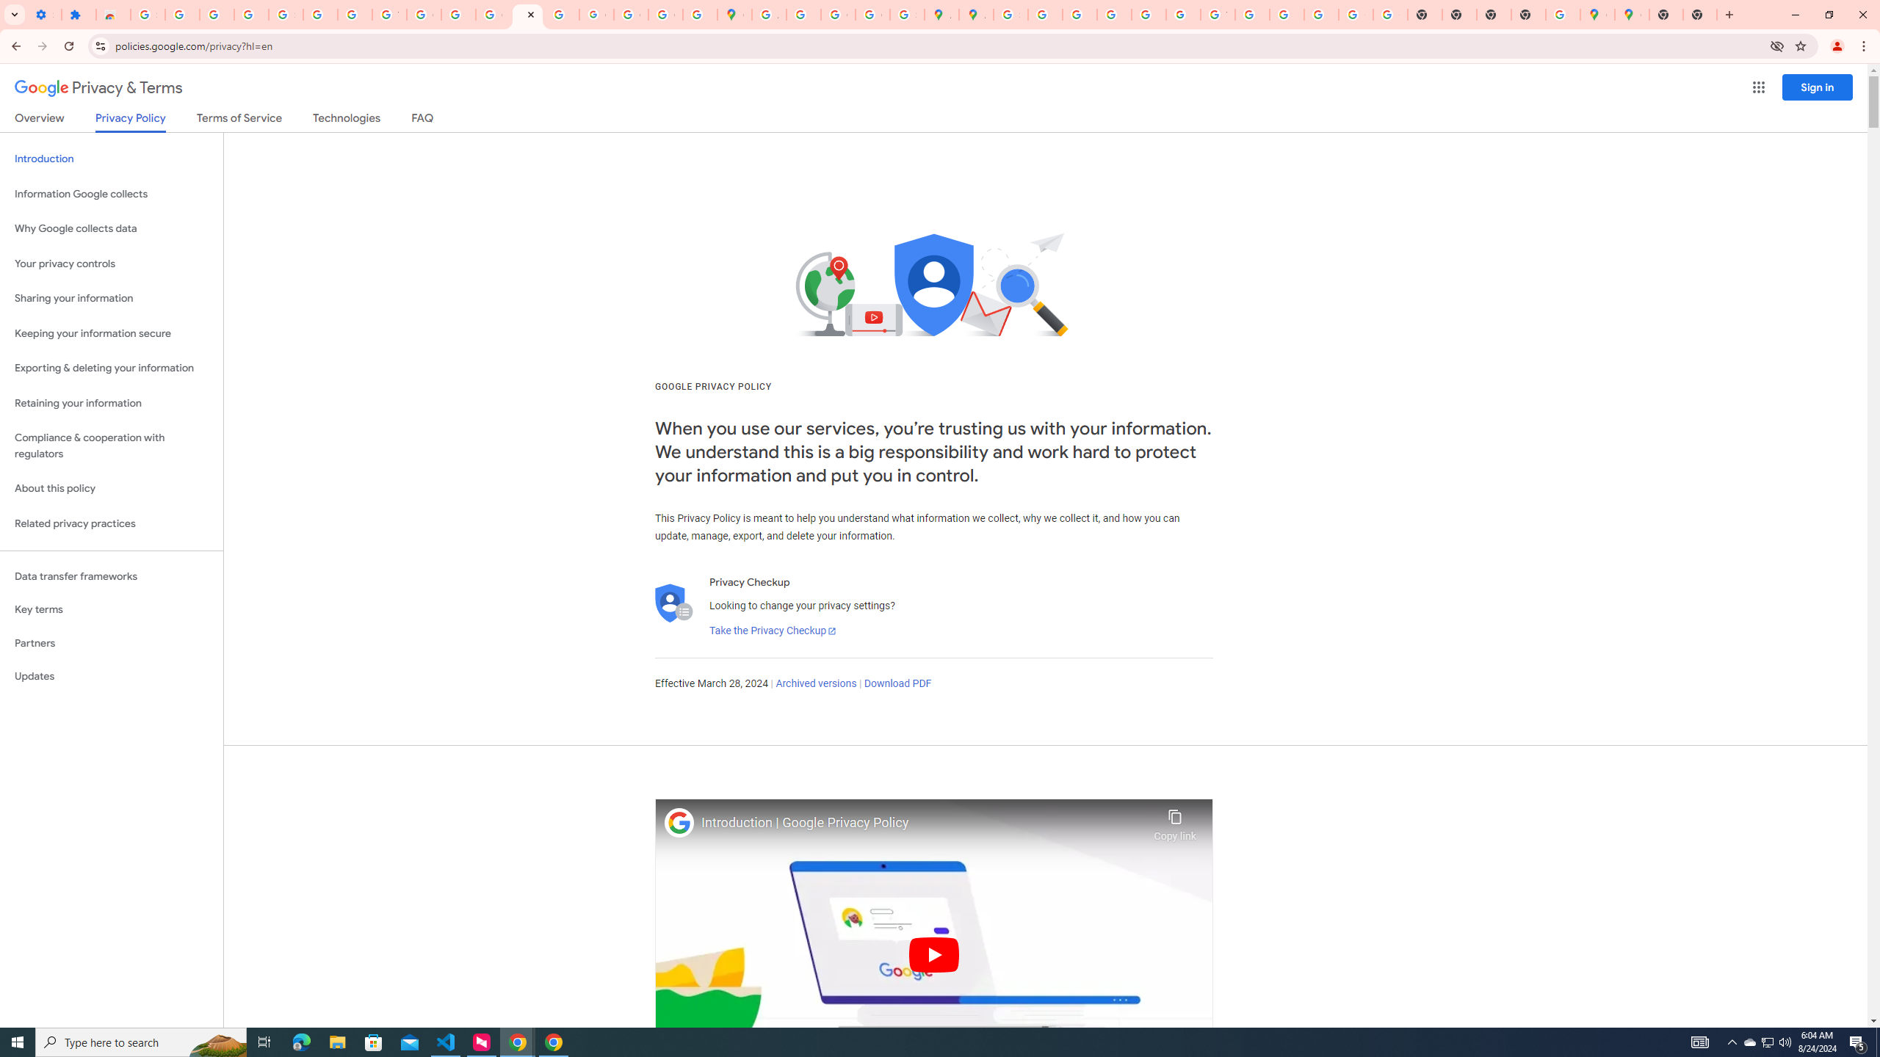 The width and height of the screenshot is (1880, 1057). What do you see at coordinates (1799, 46) in the screenshot?
I see `Bookmark this tab` at bounding box center [1799, 46].